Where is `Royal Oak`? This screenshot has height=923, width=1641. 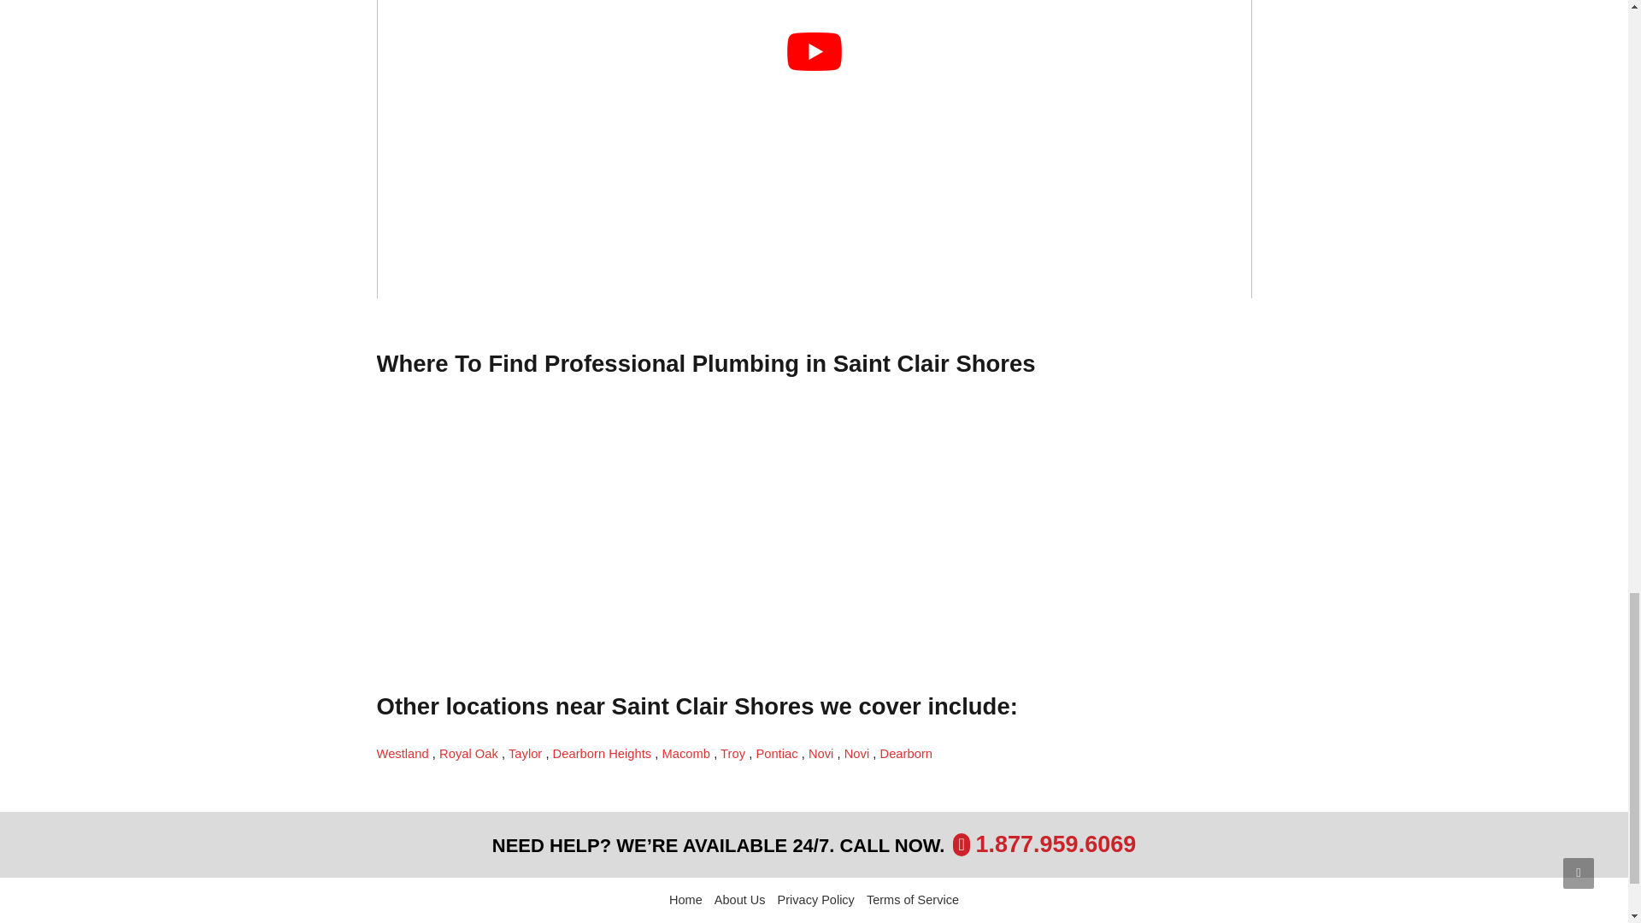 Royal Oak is located at coordinates (470, 753).